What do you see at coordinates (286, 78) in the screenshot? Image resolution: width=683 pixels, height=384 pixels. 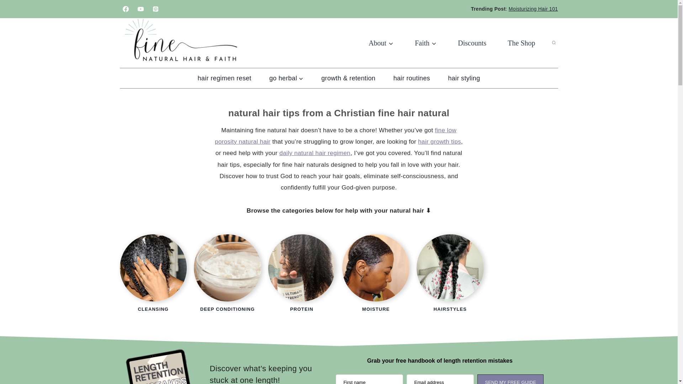 I see `go herbal` at bounding box center [286, 78].